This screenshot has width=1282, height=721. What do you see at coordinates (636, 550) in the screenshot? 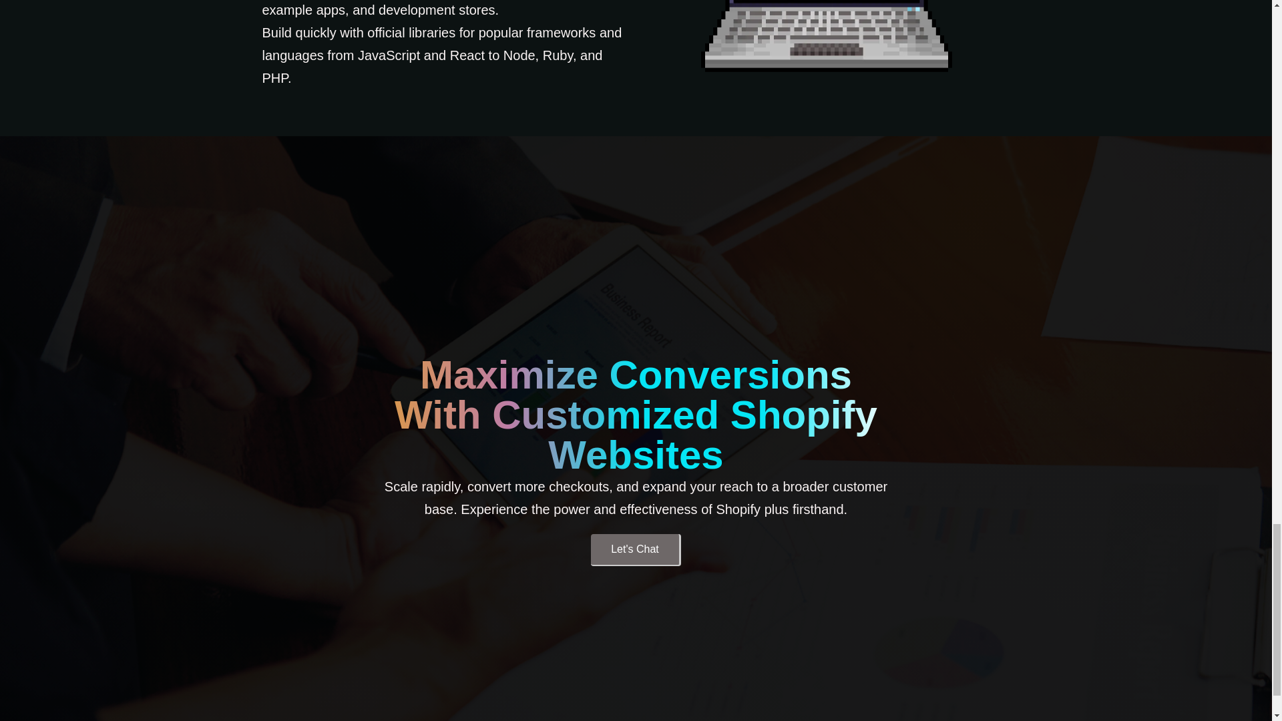
I see `Let's Chat` at bounding box center [636, 550].